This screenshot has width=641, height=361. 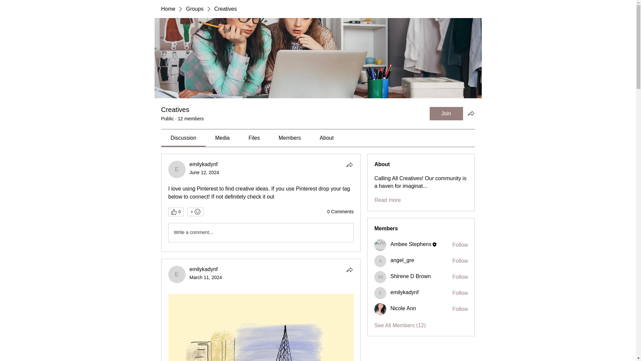 What do you see at coordinates (204, 164) in the screenshot?
I see `emilykadynf` at bounding box center [204, 164].